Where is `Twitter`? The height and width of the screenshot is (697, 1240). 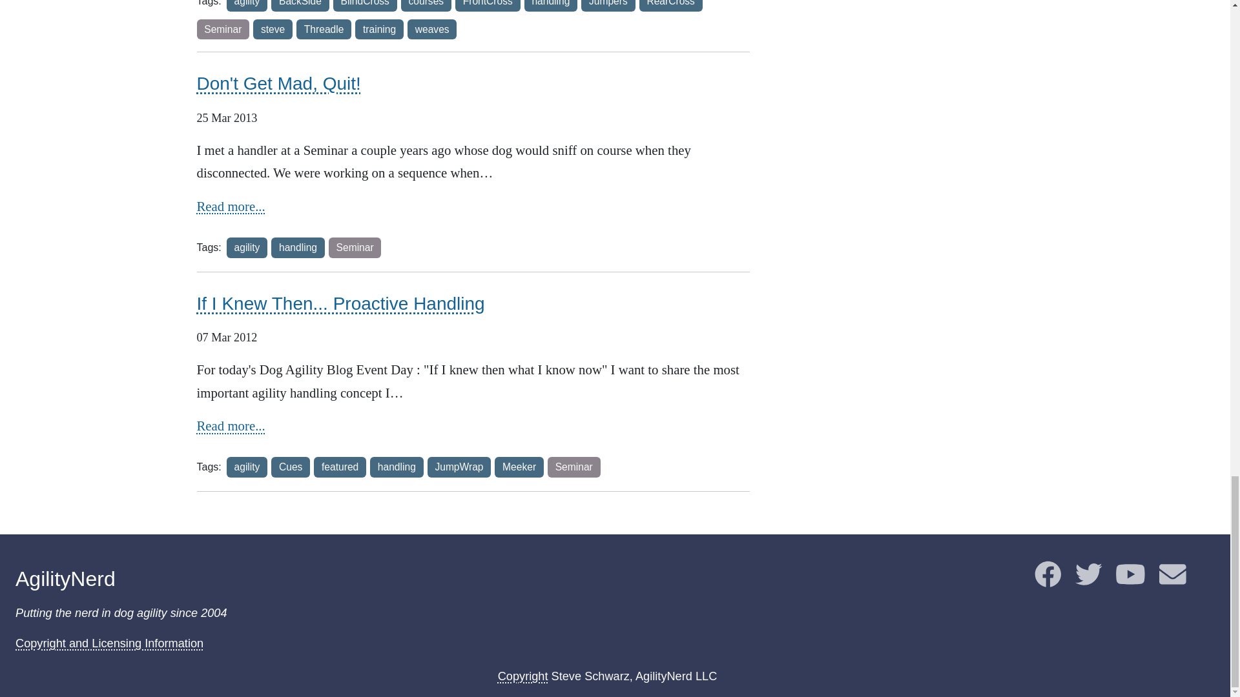
Twitter is located at coordinates (1088, 580).